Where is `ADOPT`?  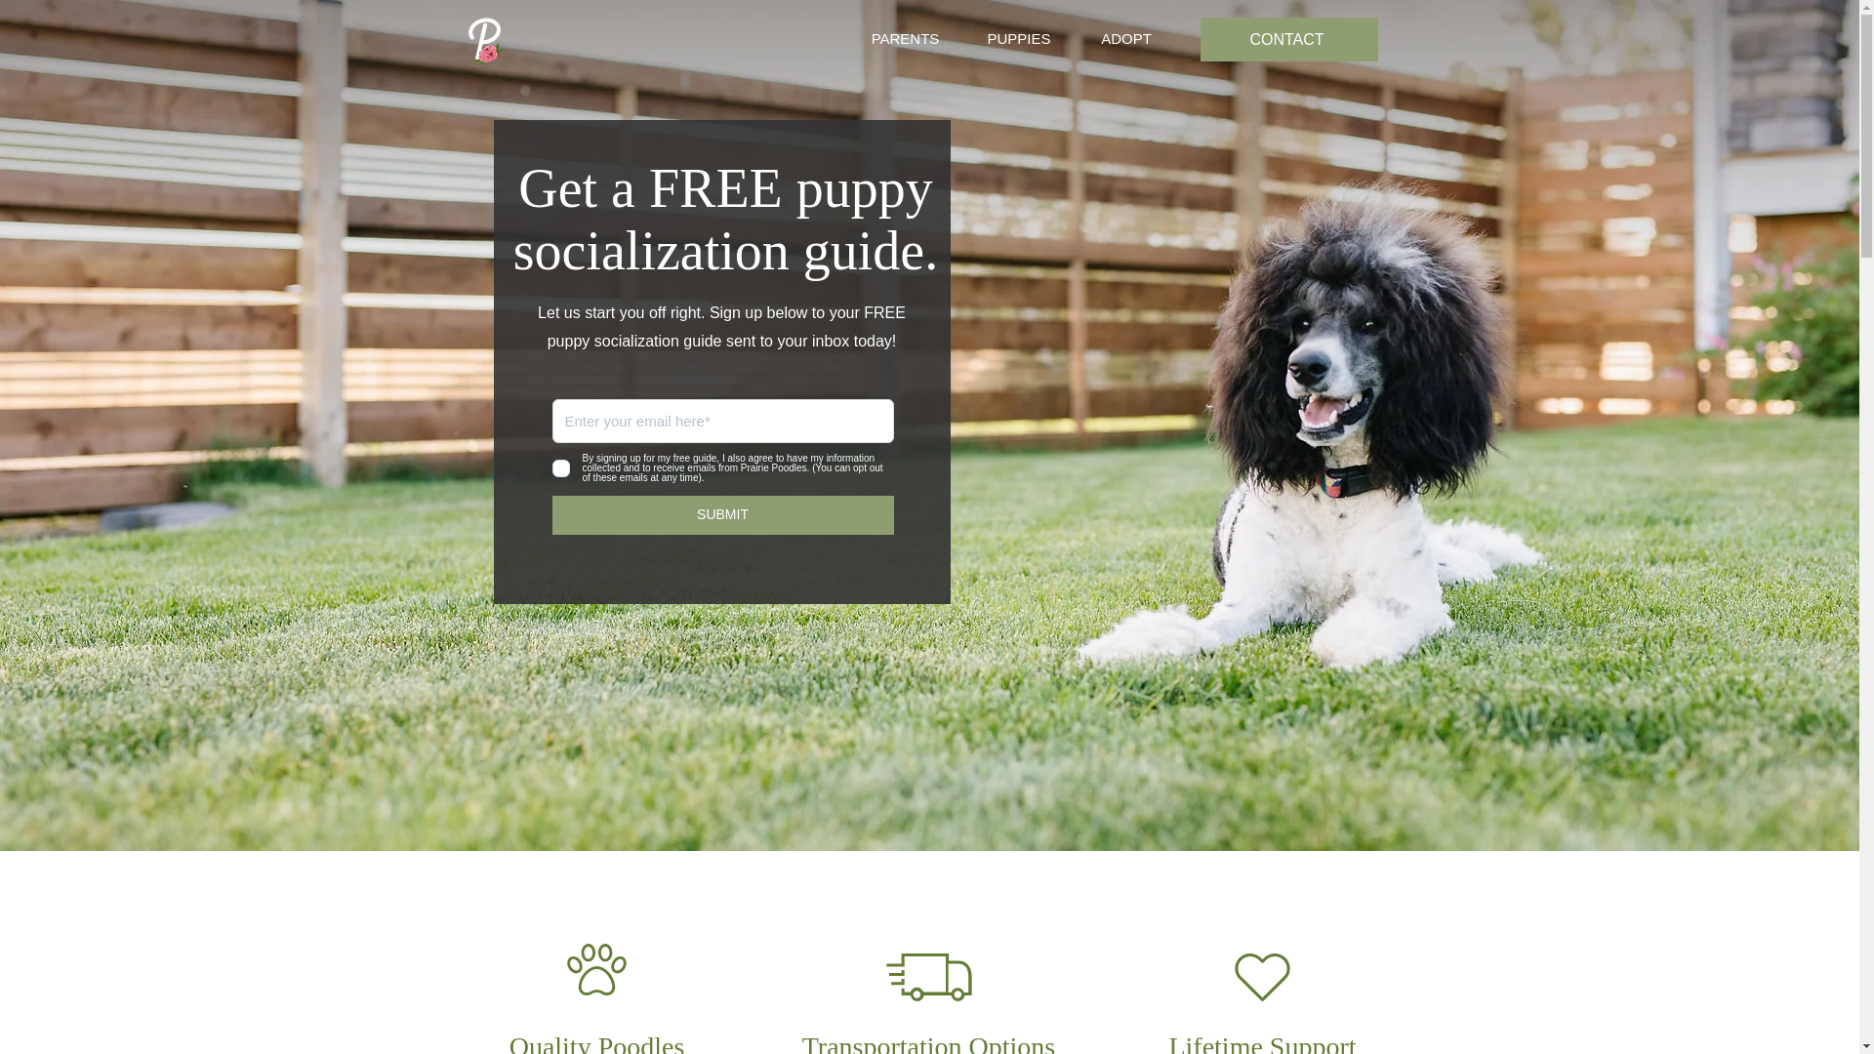
ADOPT is located at coordinates (1126, 39).